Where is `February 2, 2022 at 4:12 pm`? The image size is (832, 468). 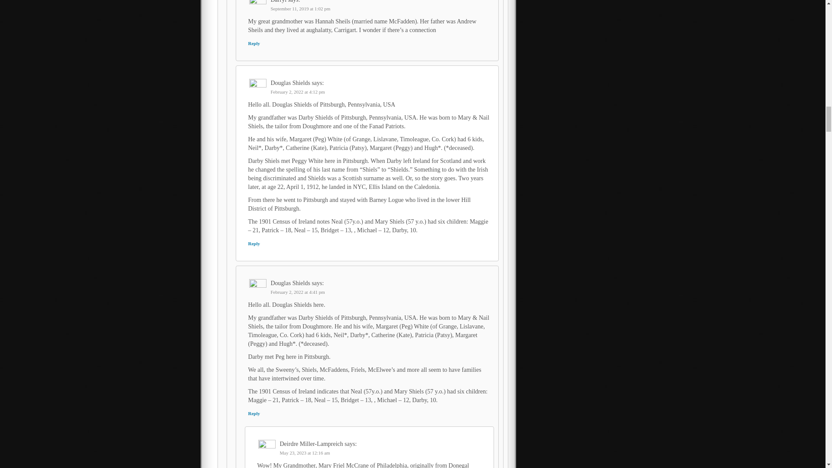 February 2, 2022 at 4:12 pm is located at coordinates (297, 92).